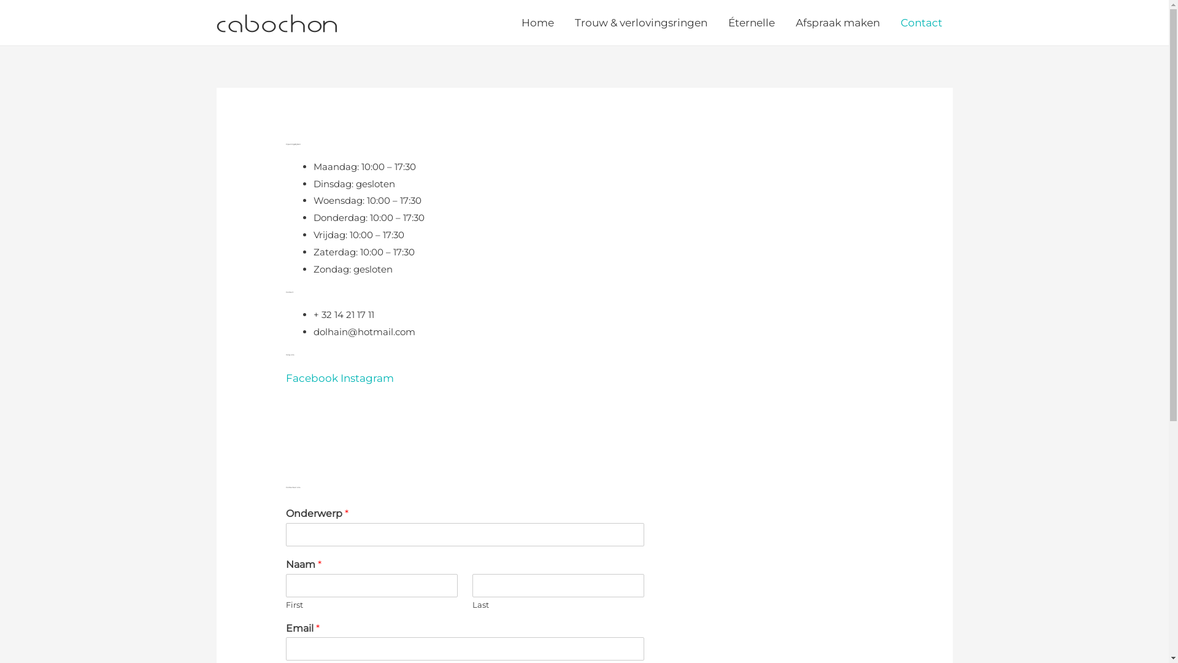 Image resolution: width=1178 pixels, height=663 pixels. I want to click on Home, so click(537, 23).